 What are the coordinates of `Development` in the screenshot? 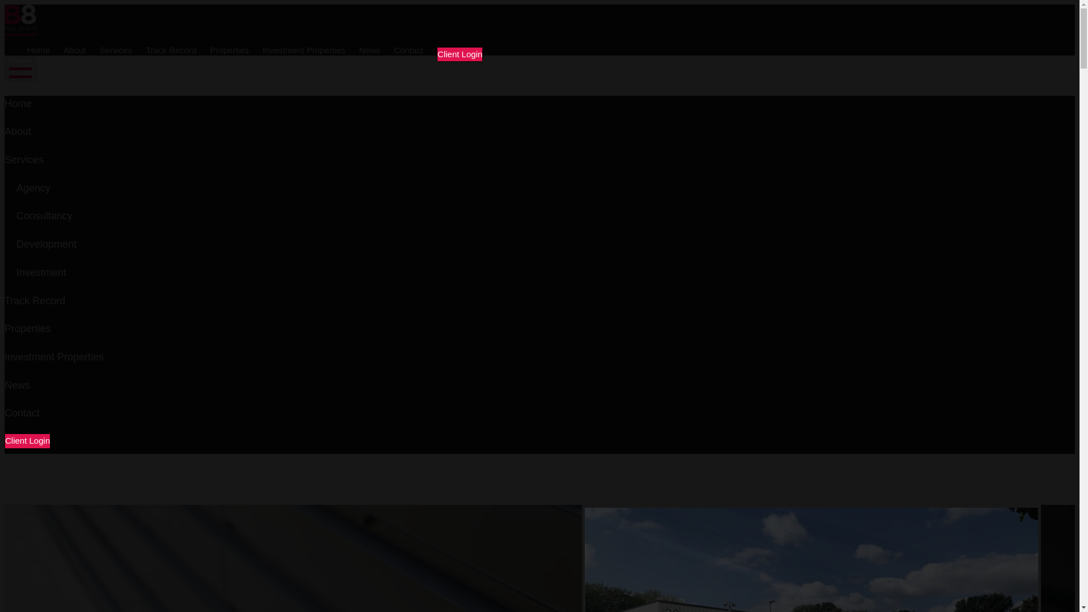 It's located at (46, 244).